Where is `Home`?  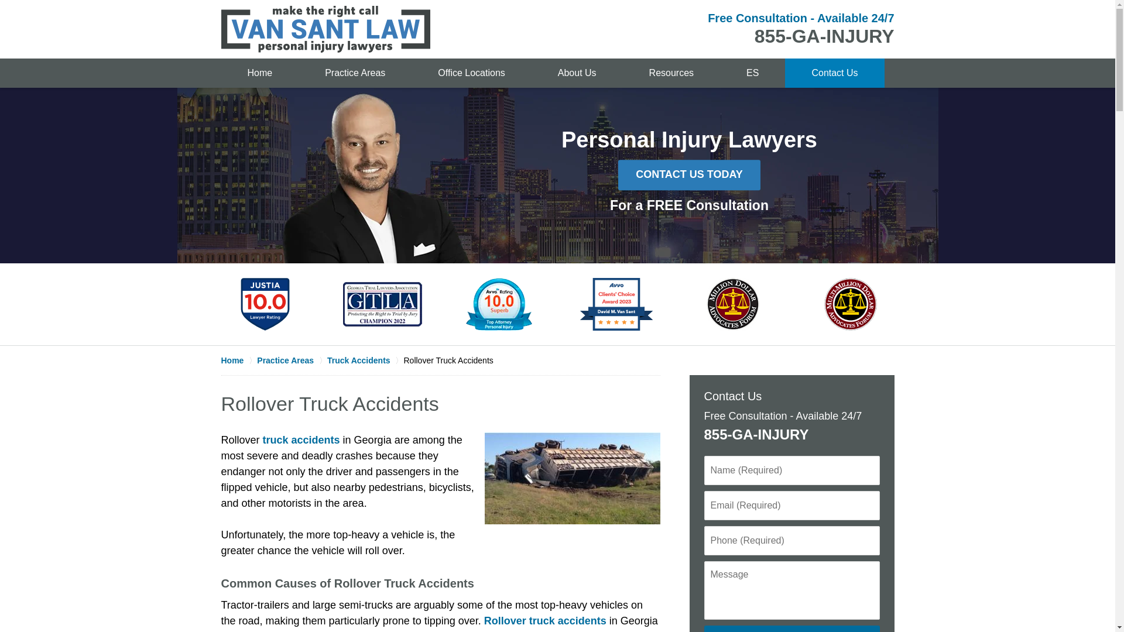
Home is located at coordinates (260, 73).